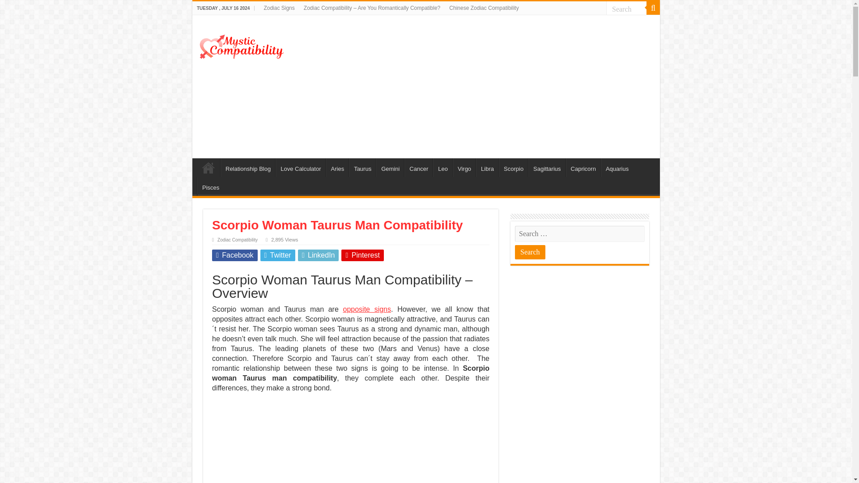 The height and width of the screenshot is (483, 859). Describe the element at coordinates (514, 168) in the screenshot. I see `Scorpio` at that location.